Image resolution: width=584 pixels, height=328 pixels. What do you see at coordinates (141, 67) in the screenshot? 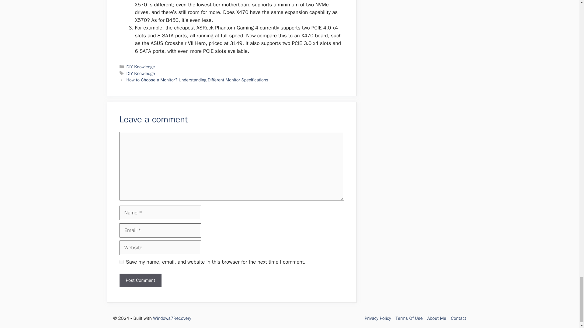
I see `DIY Knowledge` at bounding box center [141, 67].